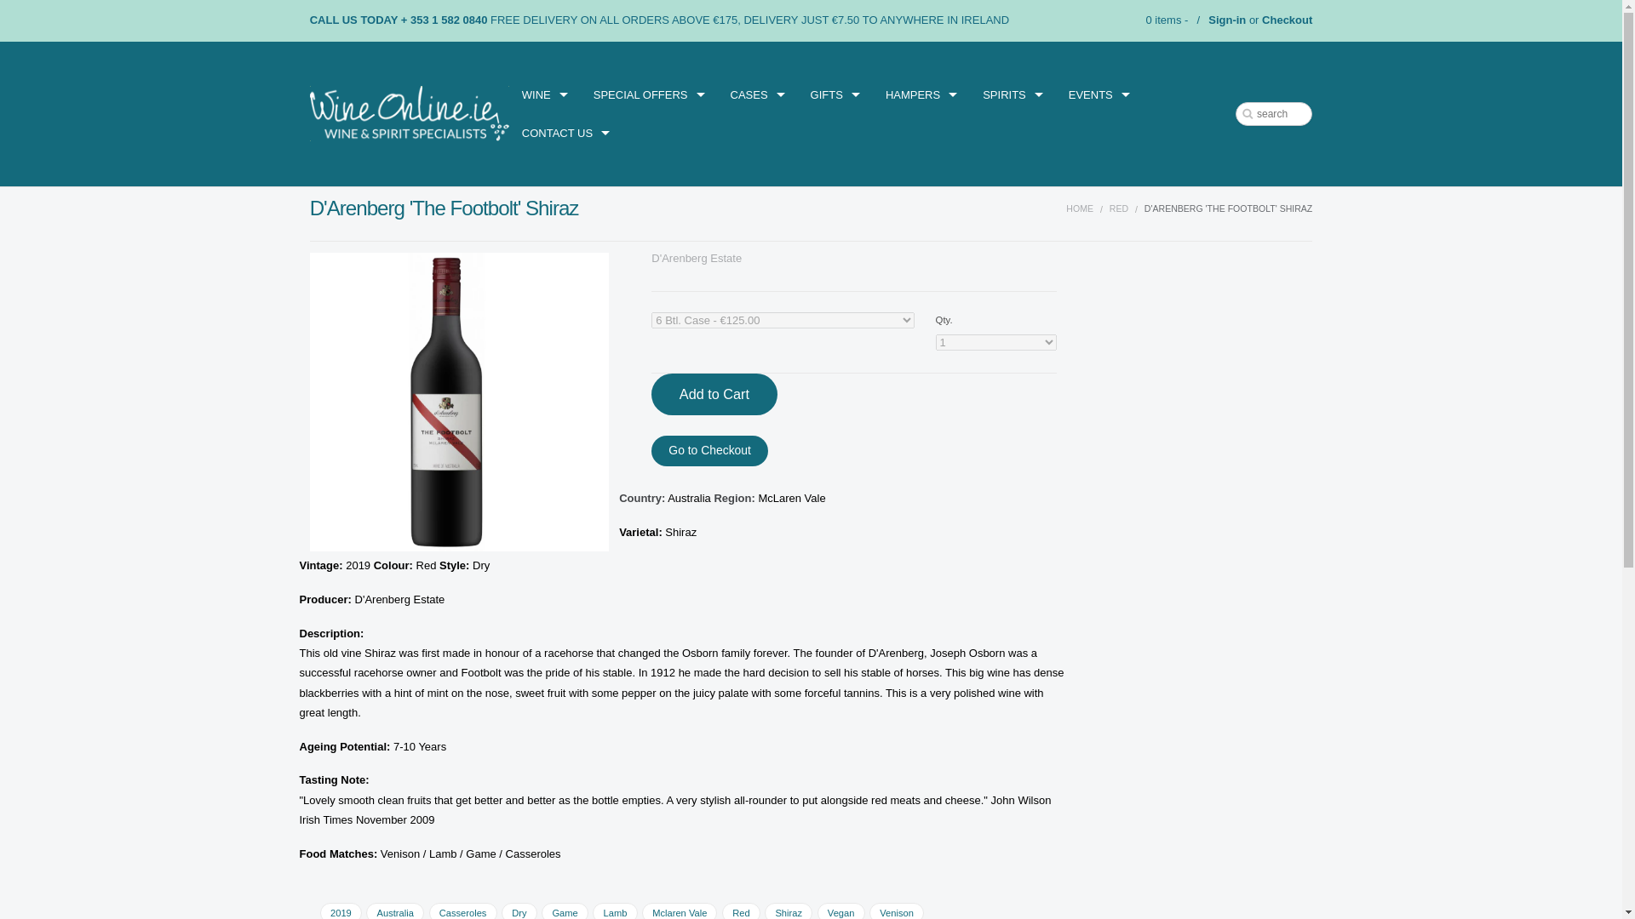  What do you see at coordinates (1165, 20) in the screenshot?
I see `0 items -` at bounding box center [1165, 20].